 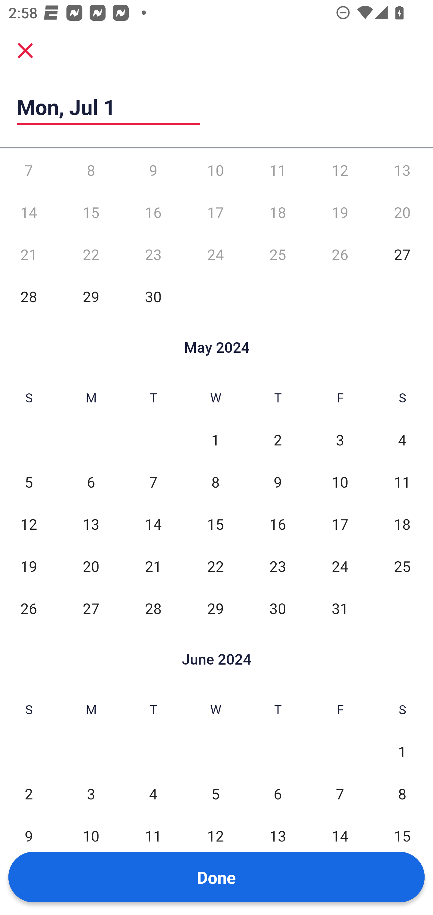 I want to click on 17 Fri, May 17, Not Selected, so click(x=340, y=524).